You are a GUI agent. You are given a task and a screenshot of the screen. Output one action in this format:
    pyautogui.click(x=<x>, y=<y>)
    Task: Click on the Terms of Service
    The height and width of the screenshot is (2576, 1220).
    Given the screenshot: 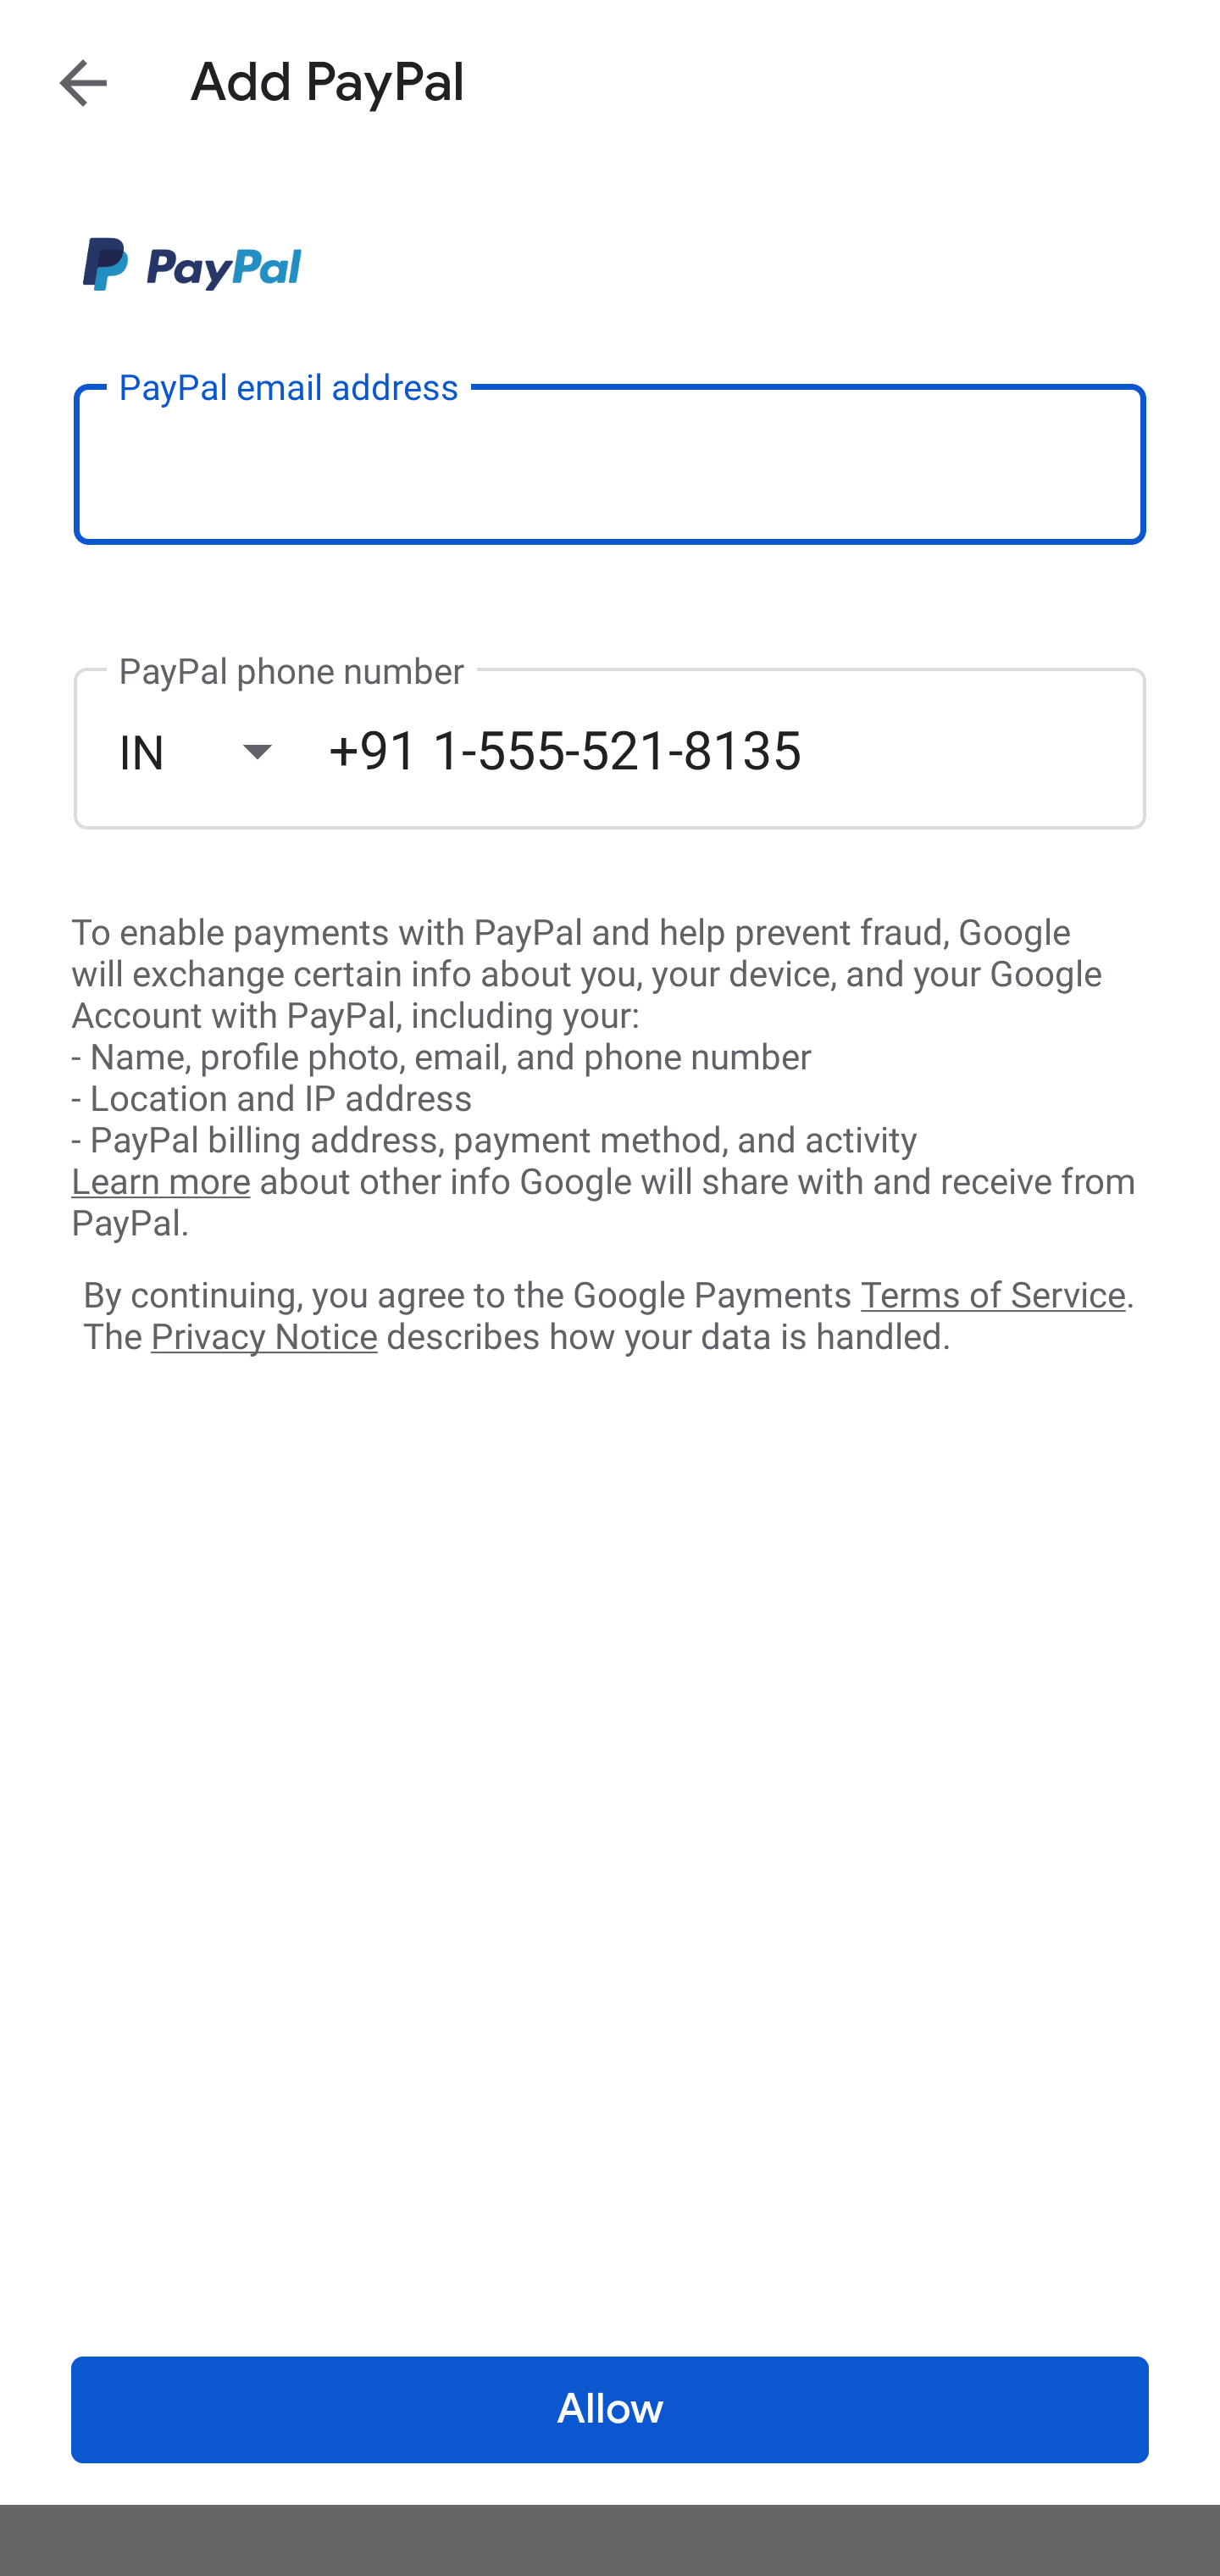 What is the action you would take?
    pyautogui.click(x=993, y=1293)
    